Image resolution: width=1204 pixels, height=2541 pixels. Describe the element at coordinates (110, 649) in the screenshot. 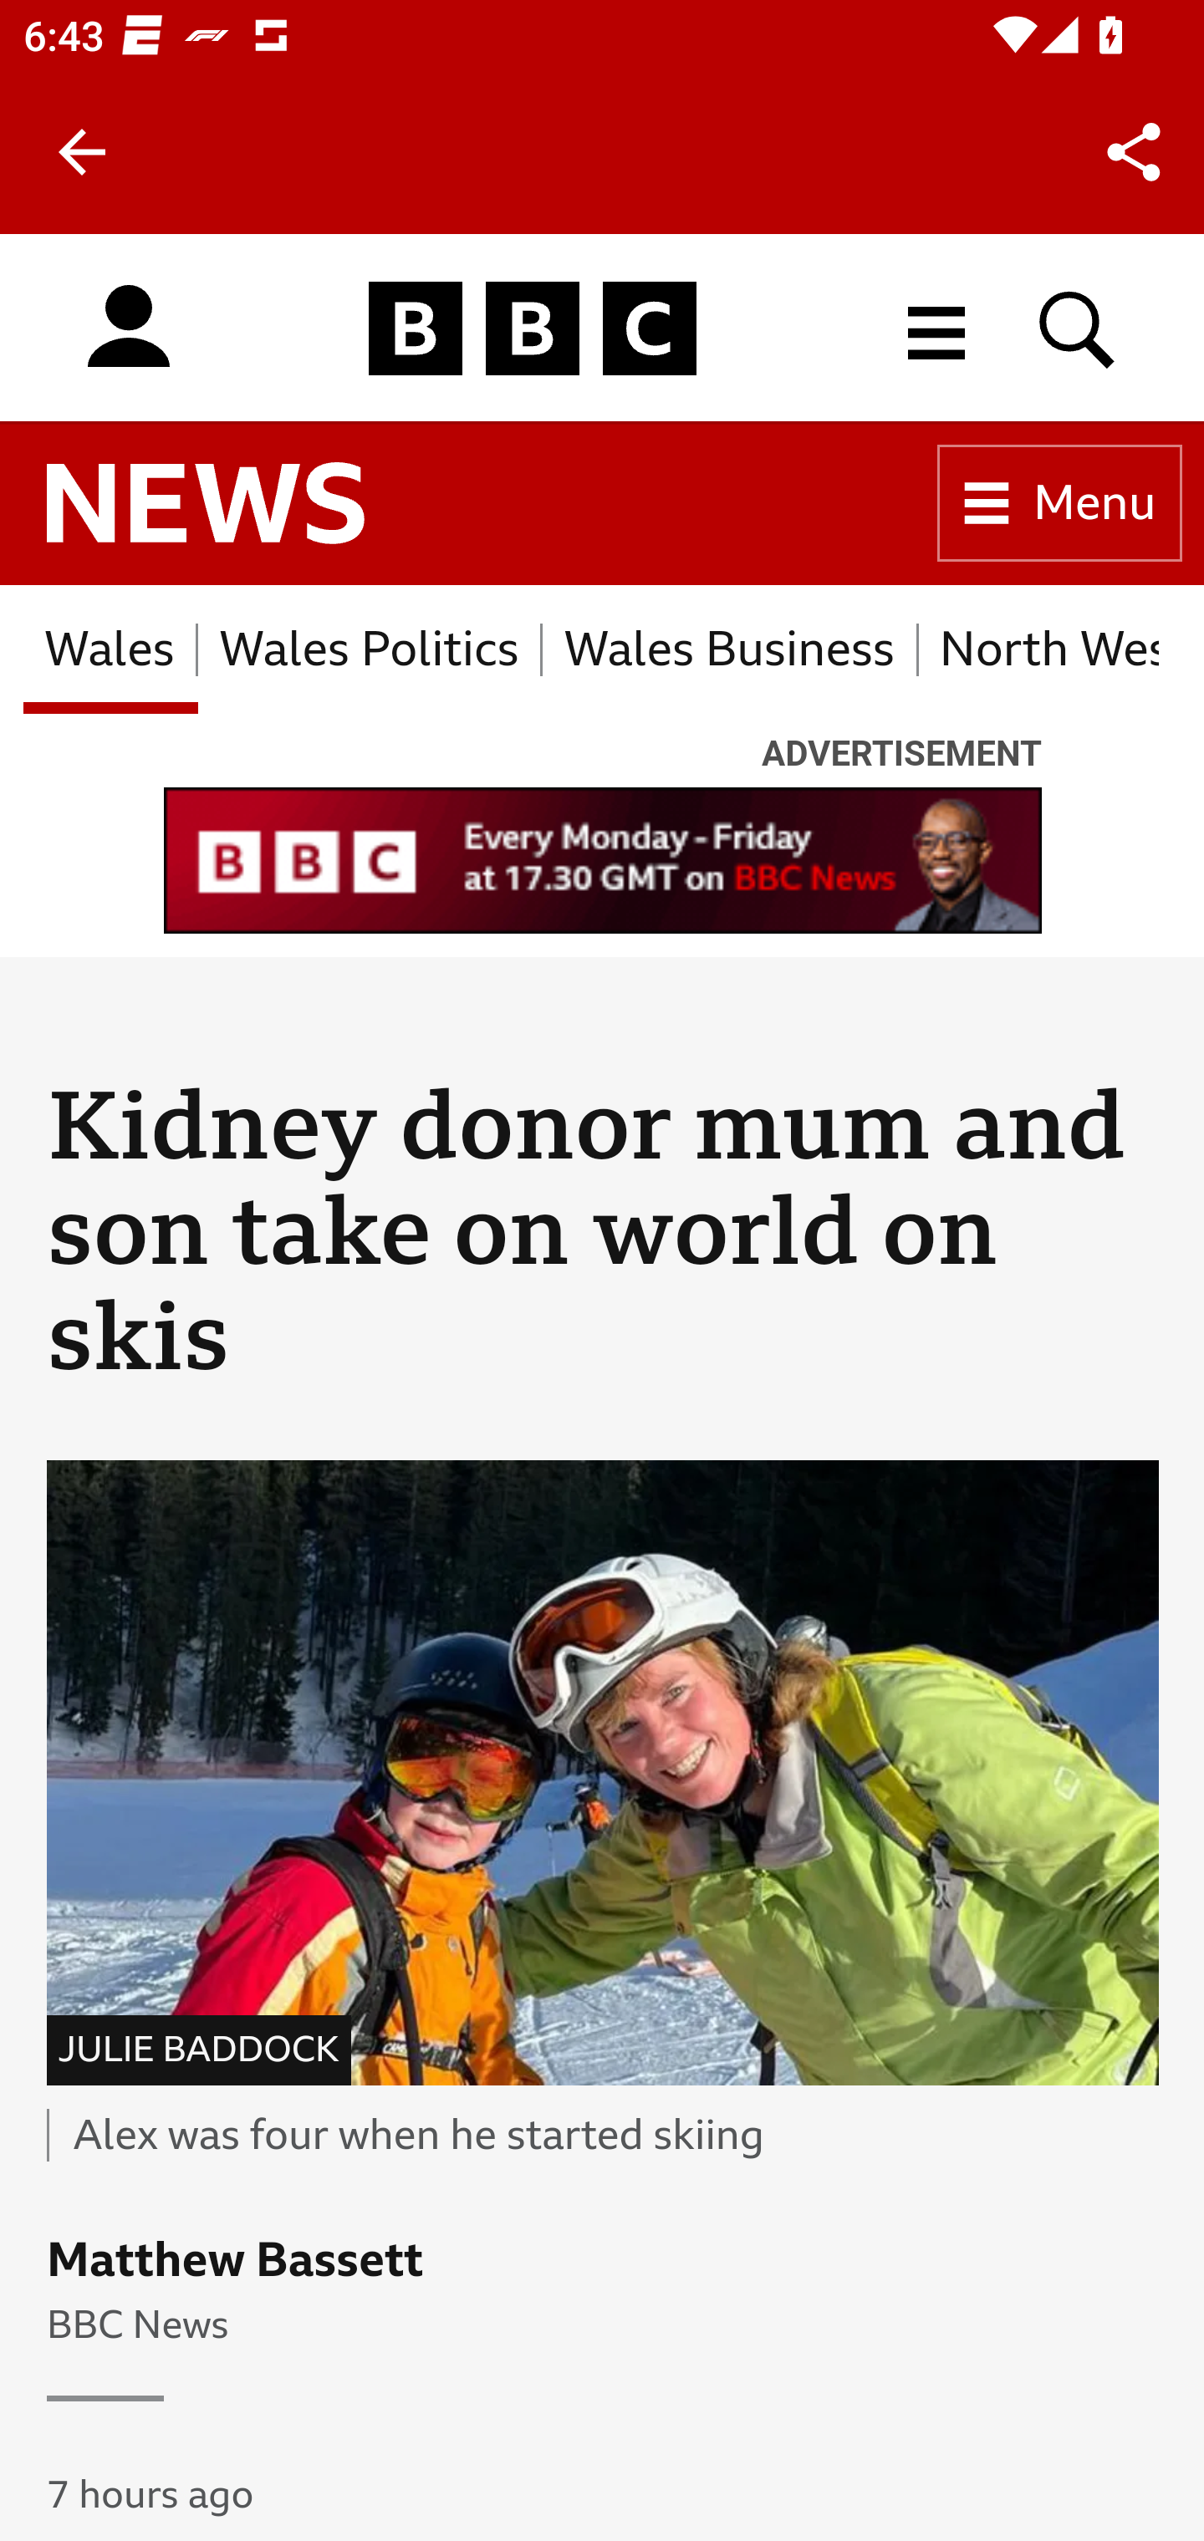

I see `Wales` at that location.